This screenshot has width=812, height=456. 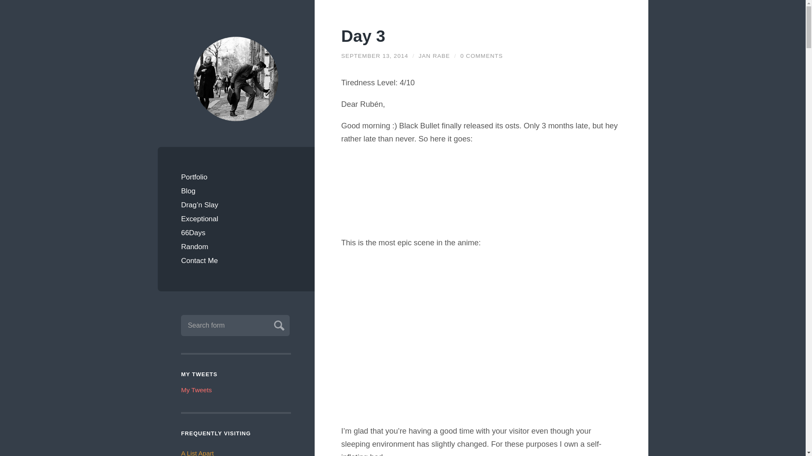 What do you see at coordinates (236, 247) in the screenshot?
I see `Random` at bounding box center [236, 247].